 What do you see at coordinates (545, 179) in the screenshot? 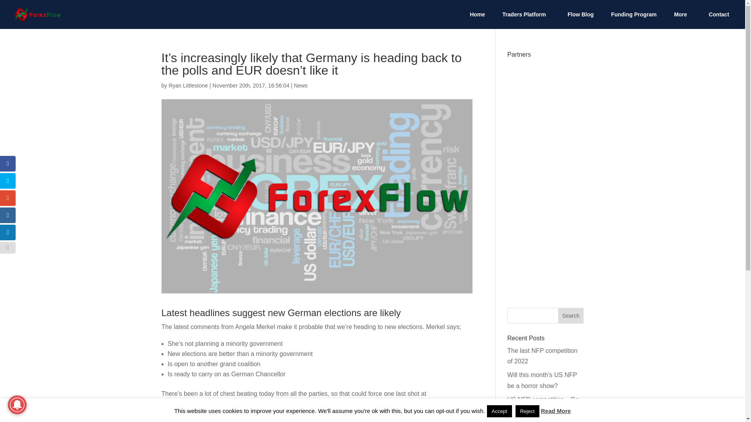
I see `Advertisement` at bounding box center [545, 179].